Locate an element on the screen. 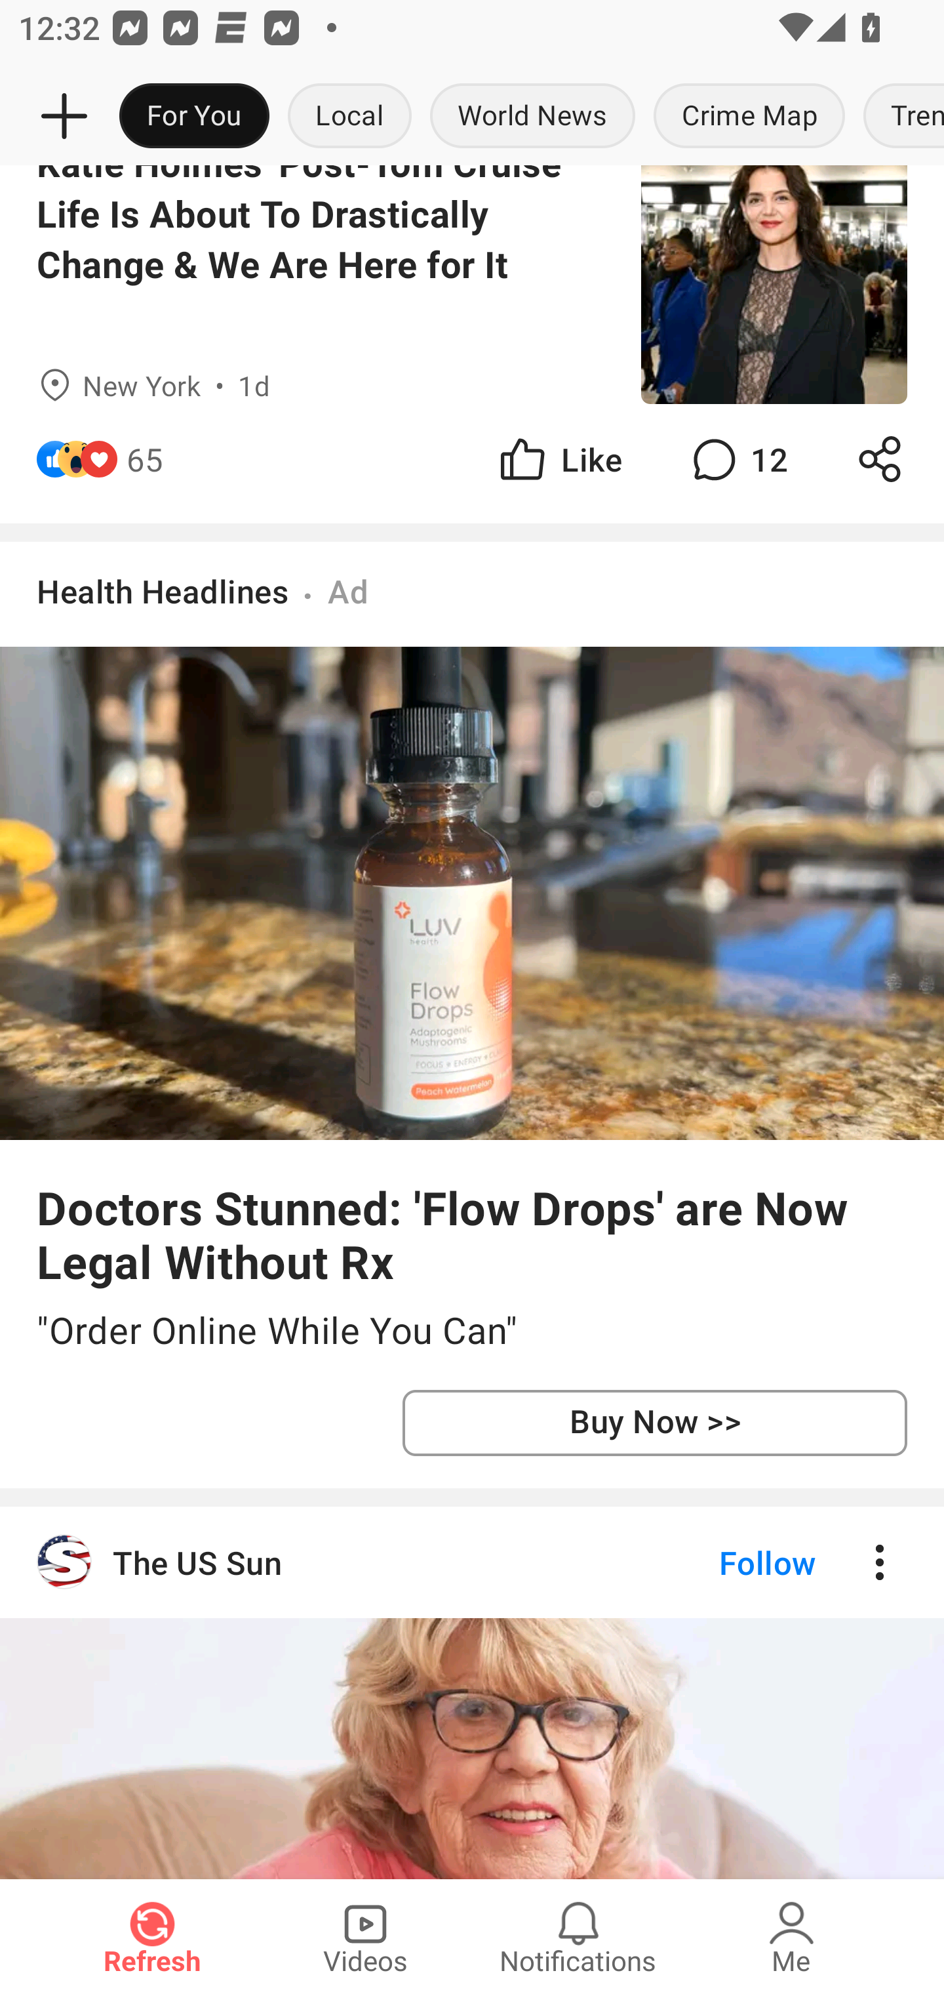 This screenshot has height=1994, width=944. Health Headlines is located at coordinates (163, 591).